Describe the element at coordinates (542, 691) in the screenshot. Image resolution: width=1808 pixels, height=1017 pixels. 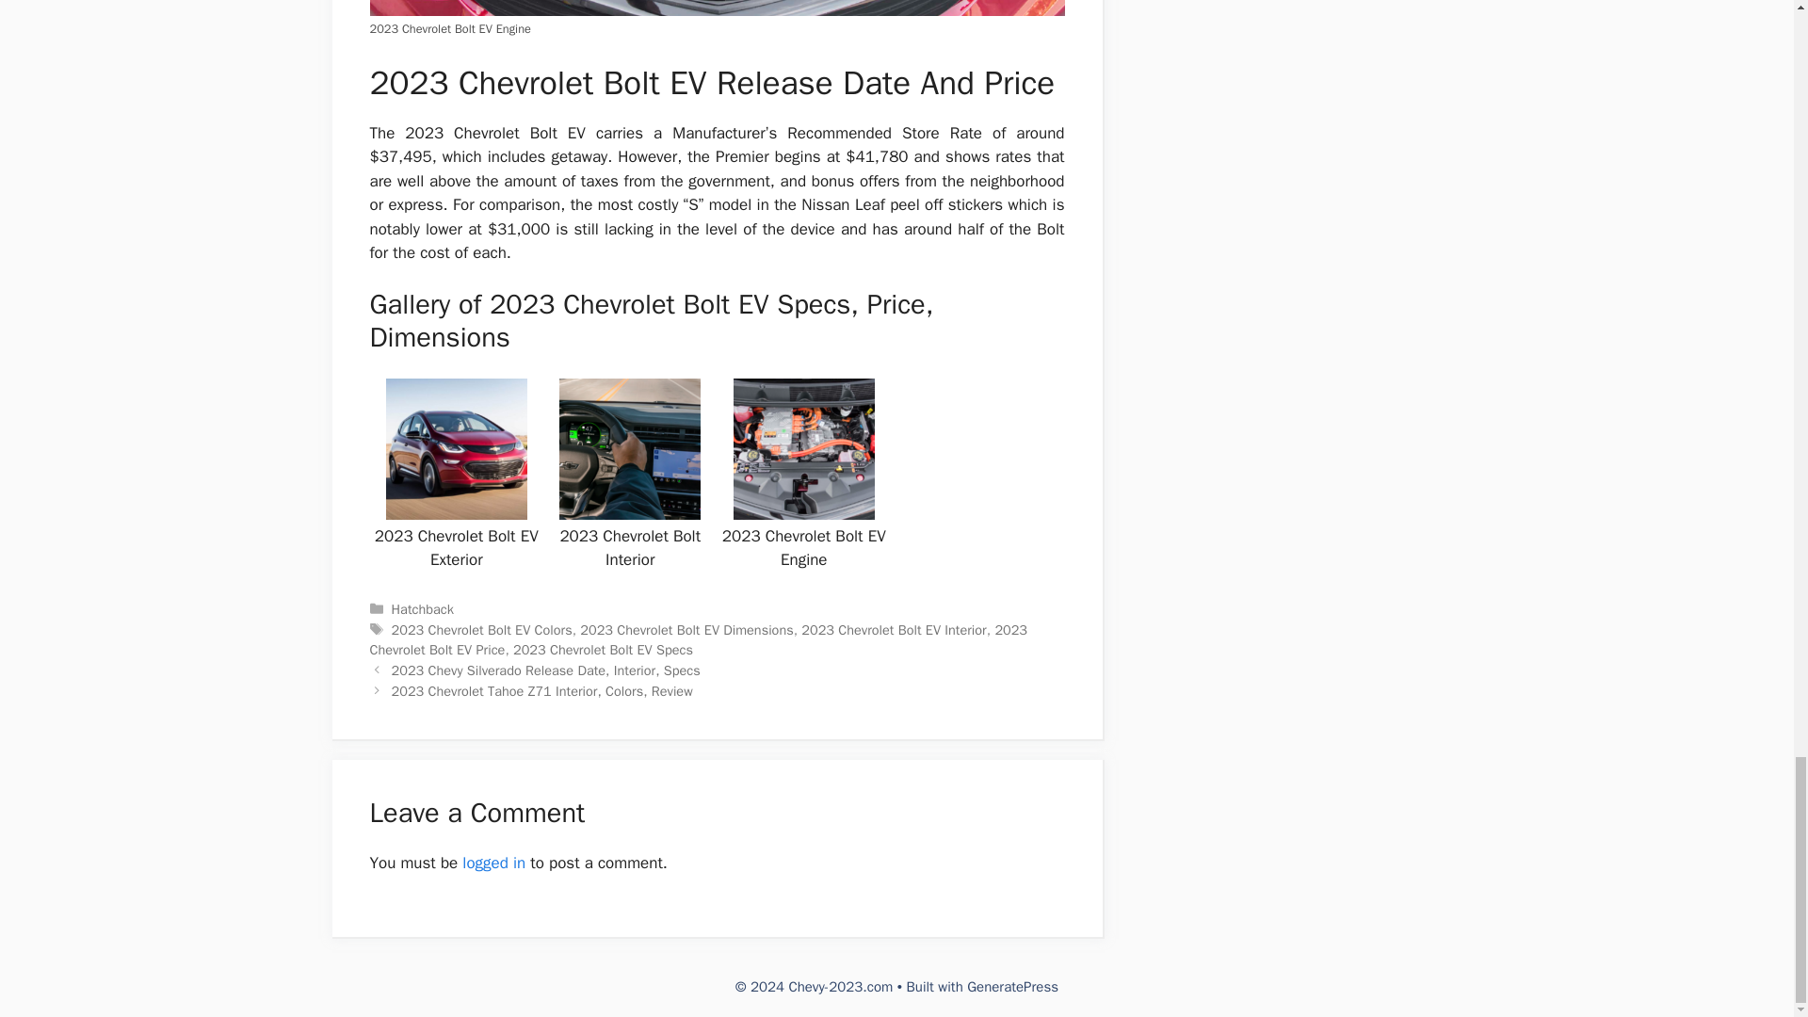
I see `Next` at that location.